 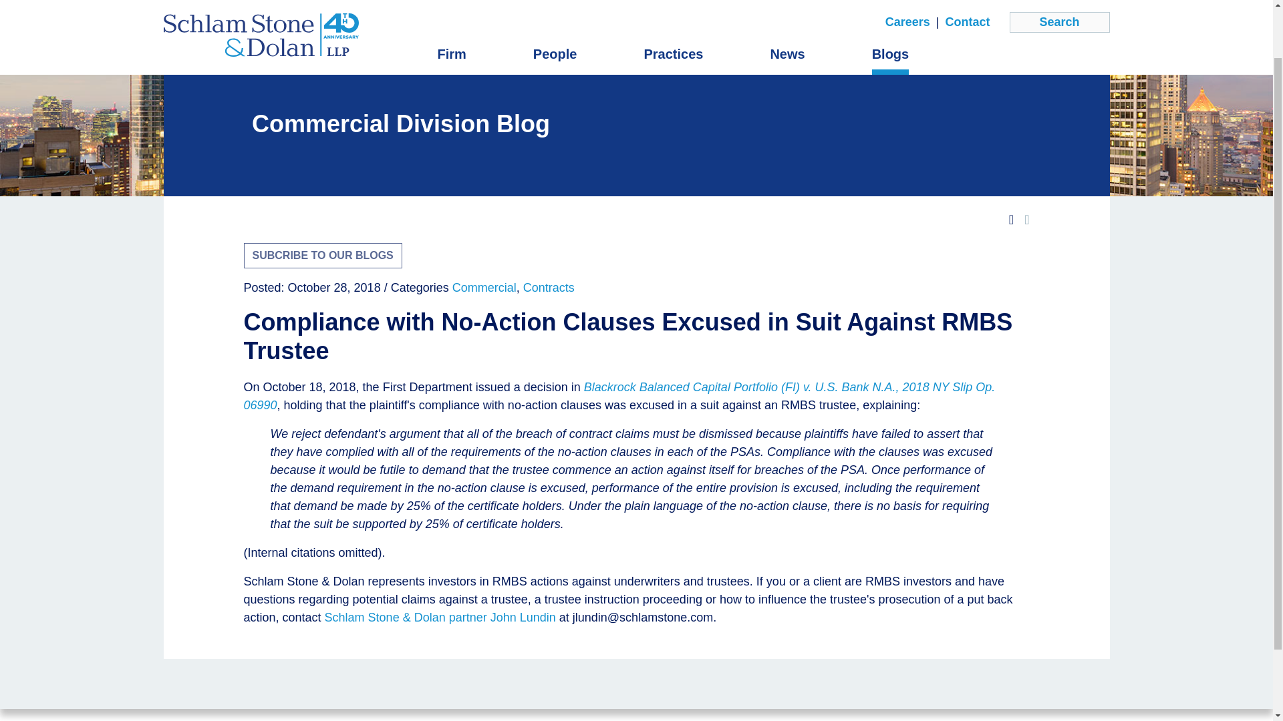 I want to click on SUBCRIBE TO OUR BLOGS, so click(x=322, y=255).